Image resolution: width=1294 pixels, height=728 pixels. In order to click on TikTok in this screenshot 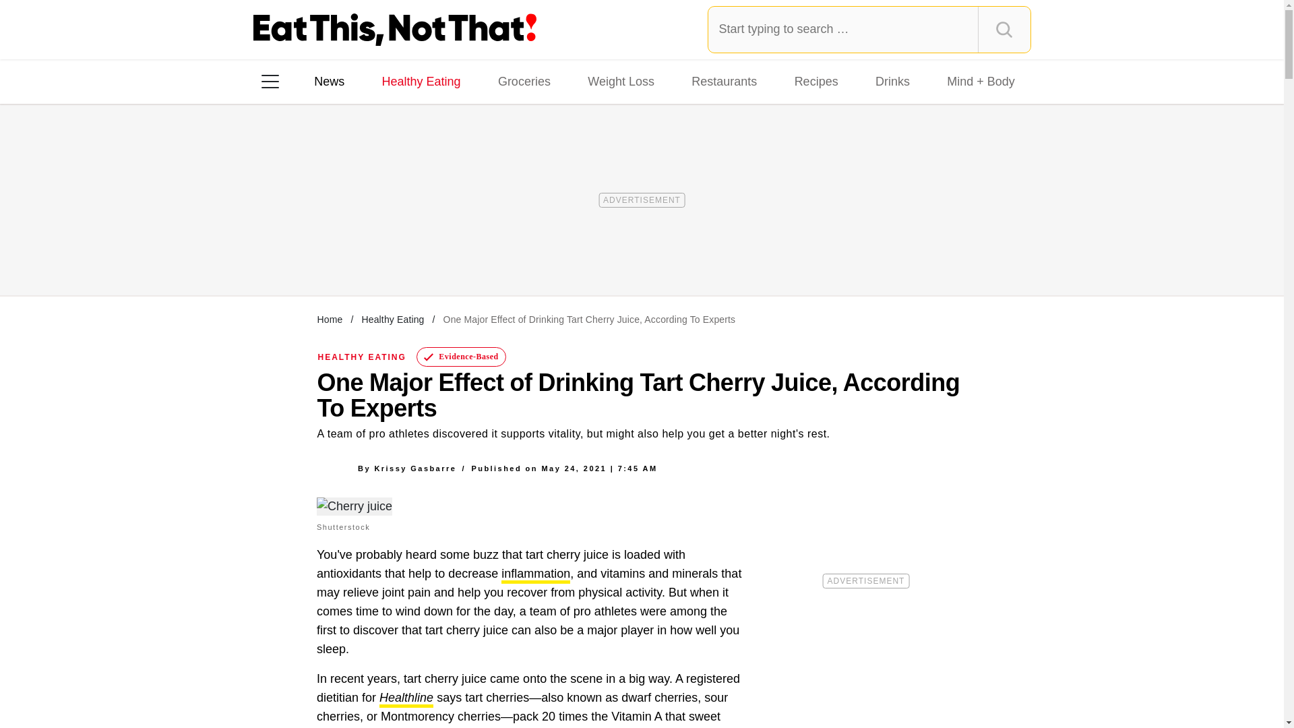, I will do `click(356, 255)`.